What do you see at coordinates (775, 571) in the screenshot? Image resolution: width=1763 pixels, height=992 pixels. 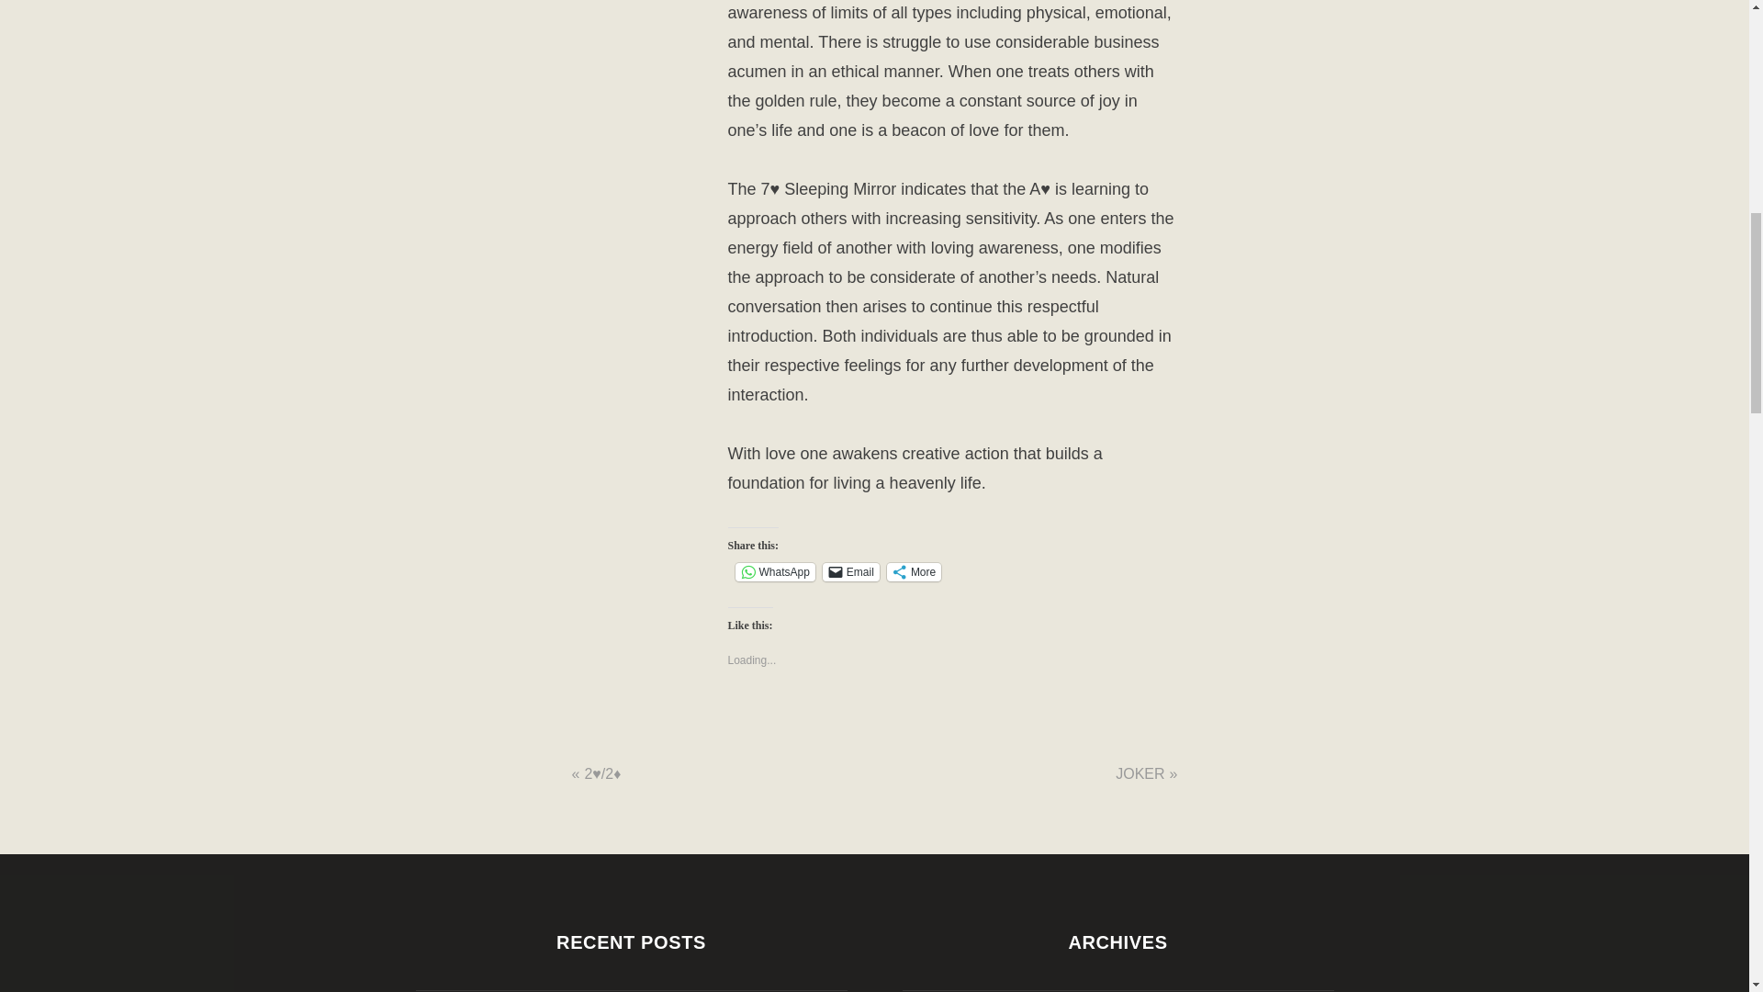 I see `Click to share on WhatsApp` at bounding box center [775, 571].